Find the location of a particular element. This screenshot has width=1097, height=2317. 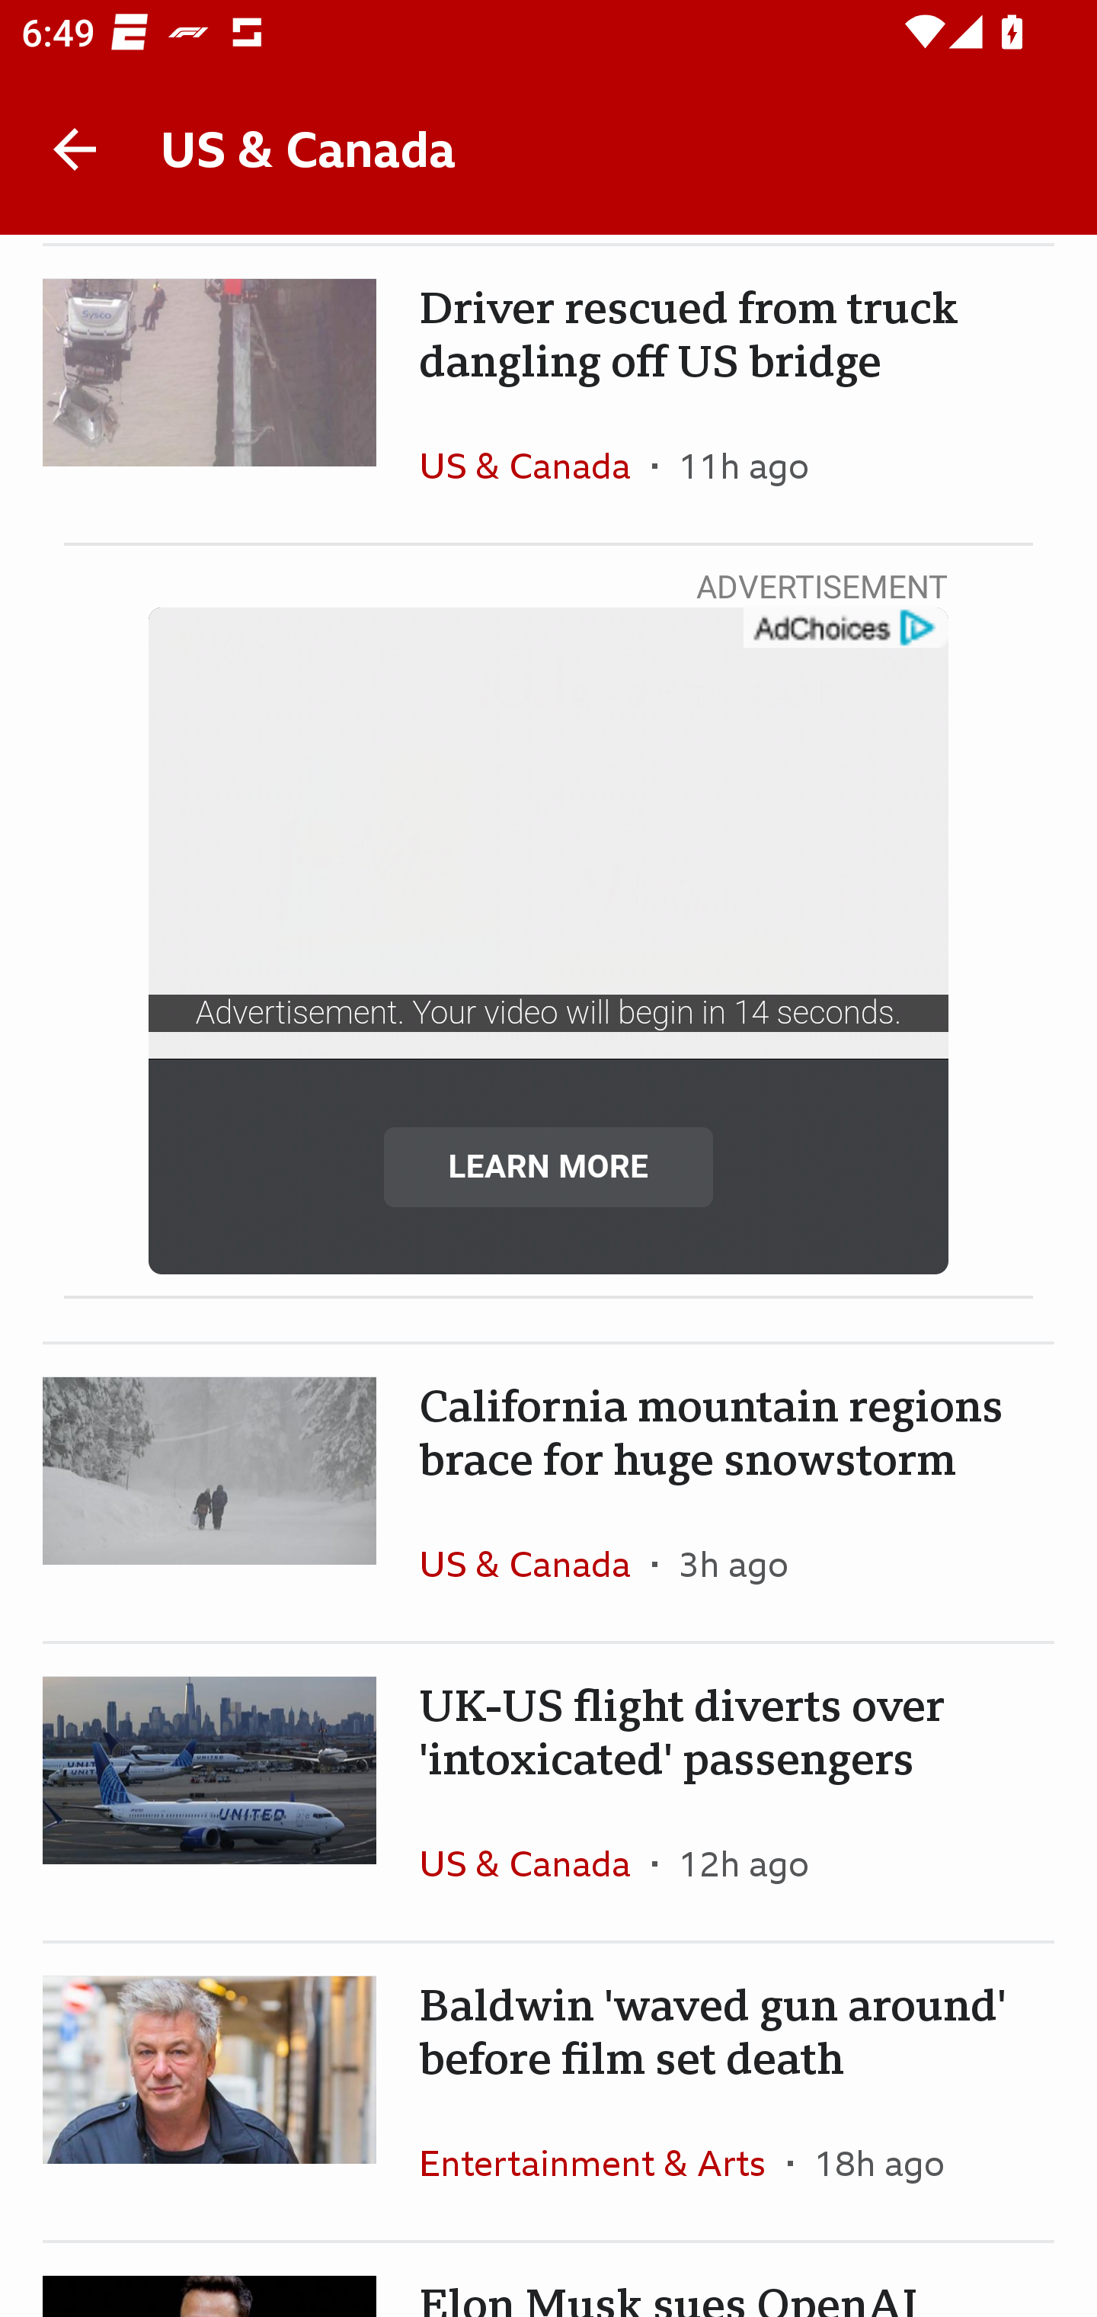

LEARN MORE is located at coordinates (548, 1166).